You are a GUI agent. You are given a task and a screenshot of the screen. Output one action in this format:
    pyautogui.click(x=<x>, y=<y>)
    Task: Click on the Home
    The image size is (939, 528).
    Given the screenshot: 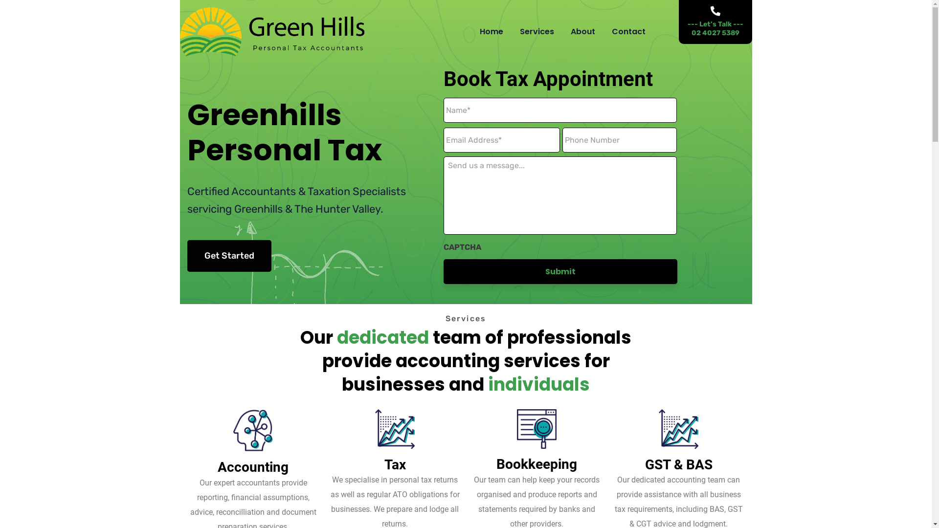 What is the action you would take?
    pyautogui.click(x=491, y=32)
    